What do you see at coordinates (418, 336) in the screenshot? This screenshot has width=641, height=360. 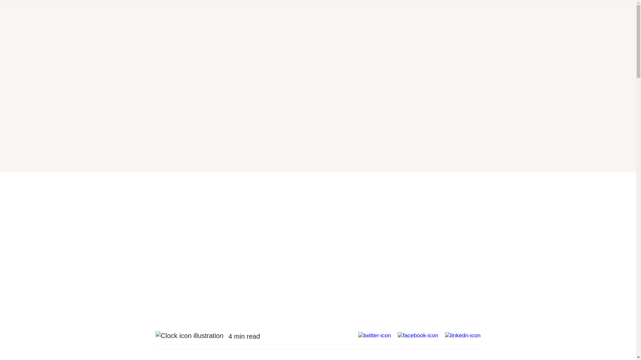 I see `Share on Facebook` at bounding box center [418, 336].